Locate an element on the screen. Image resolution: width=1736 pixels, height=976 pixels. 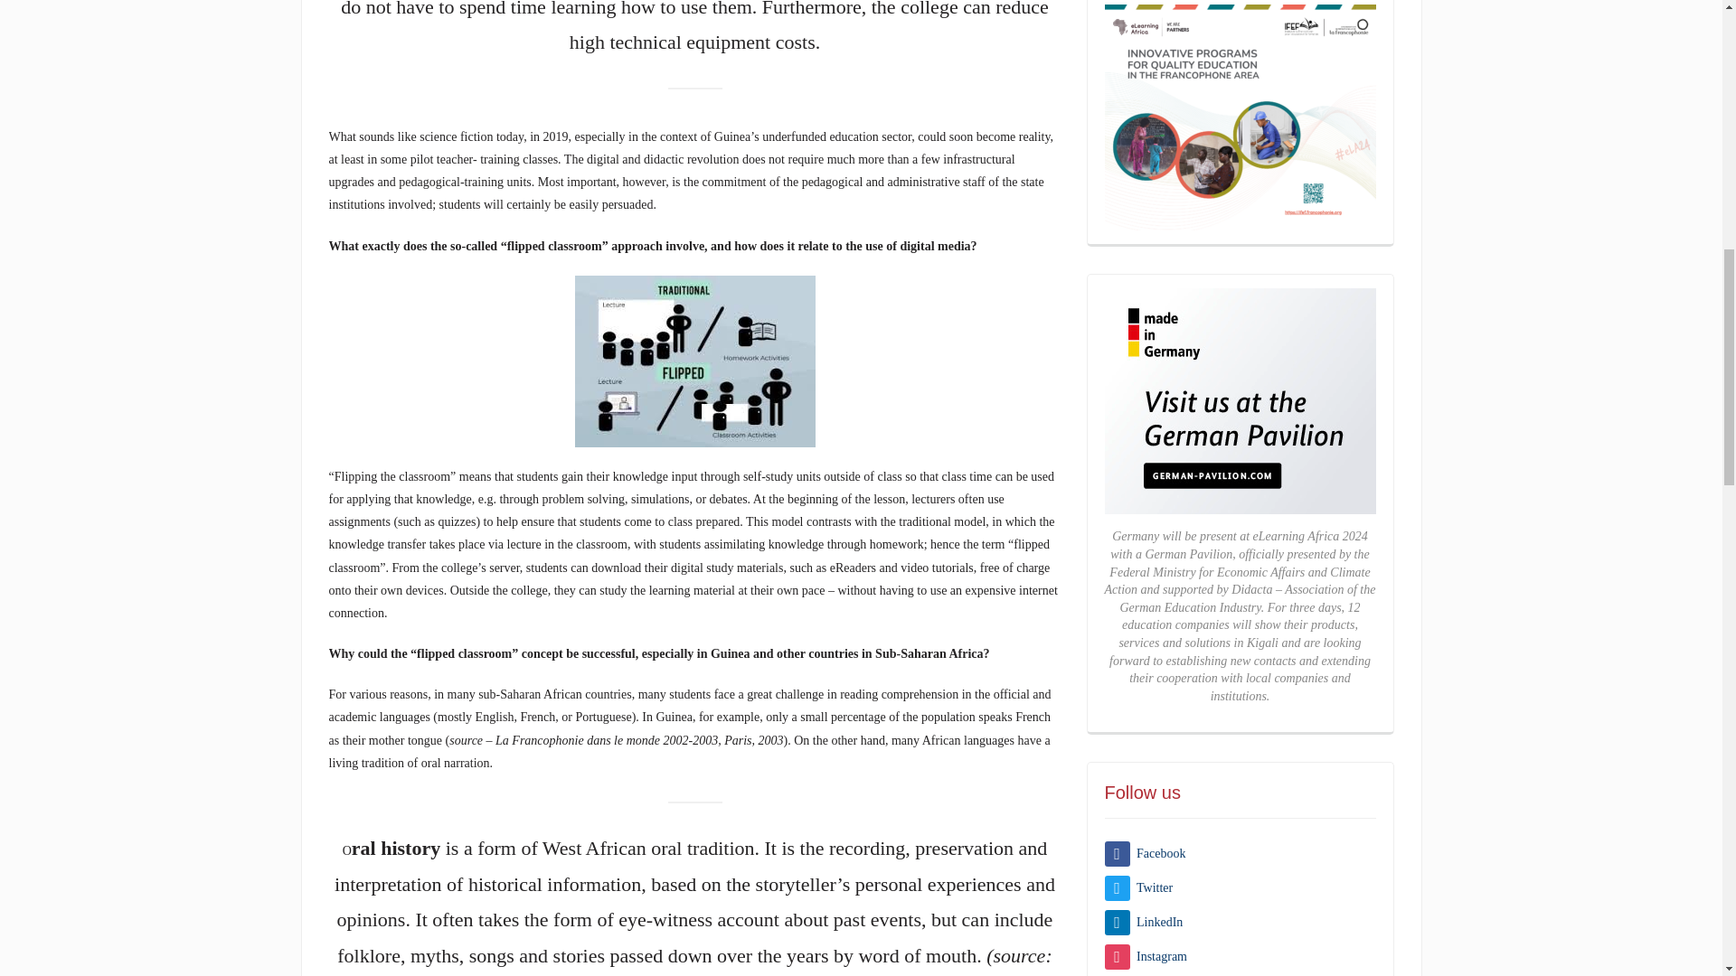
Twitter is located at coordinates (1138, 887).